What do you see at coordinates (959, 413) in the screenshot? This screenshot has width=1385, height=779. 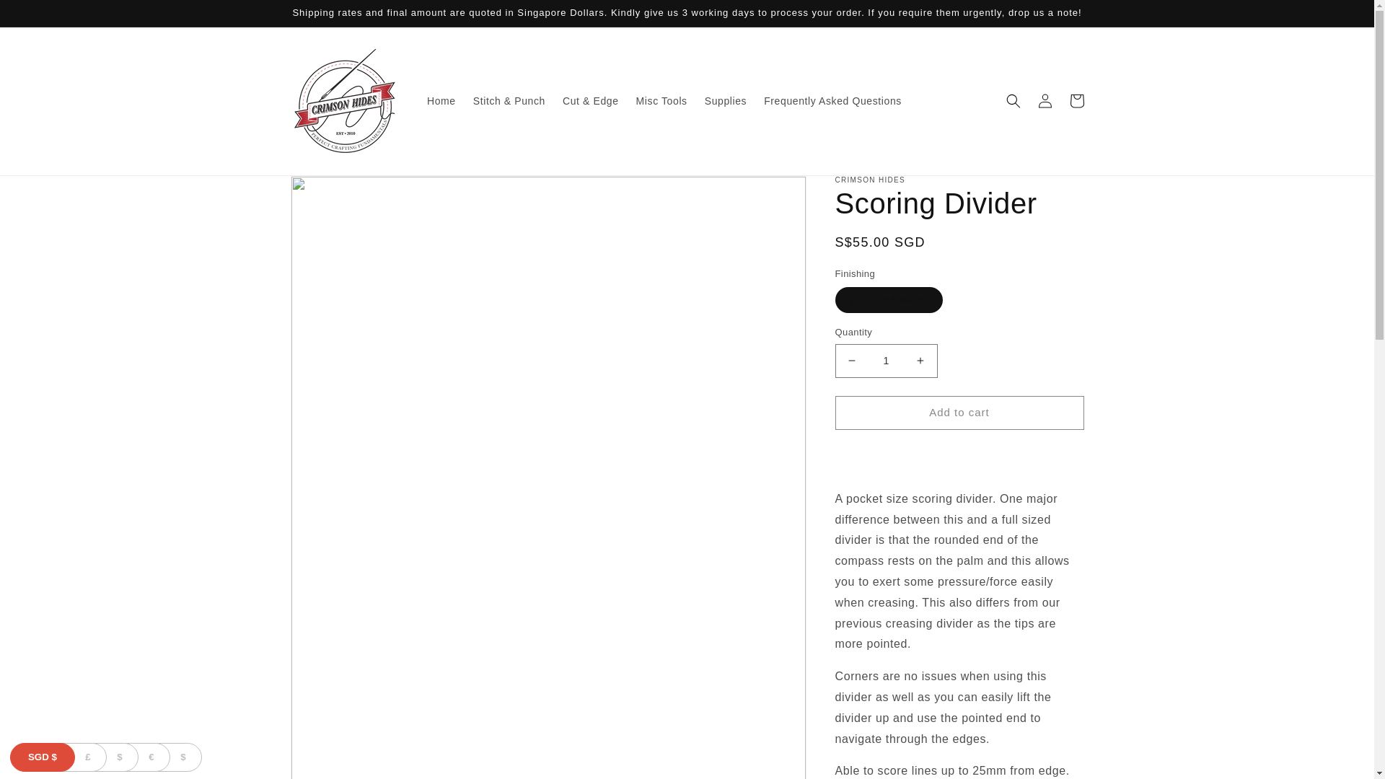 I see `Add to cart` at bounding box center [959, 413].